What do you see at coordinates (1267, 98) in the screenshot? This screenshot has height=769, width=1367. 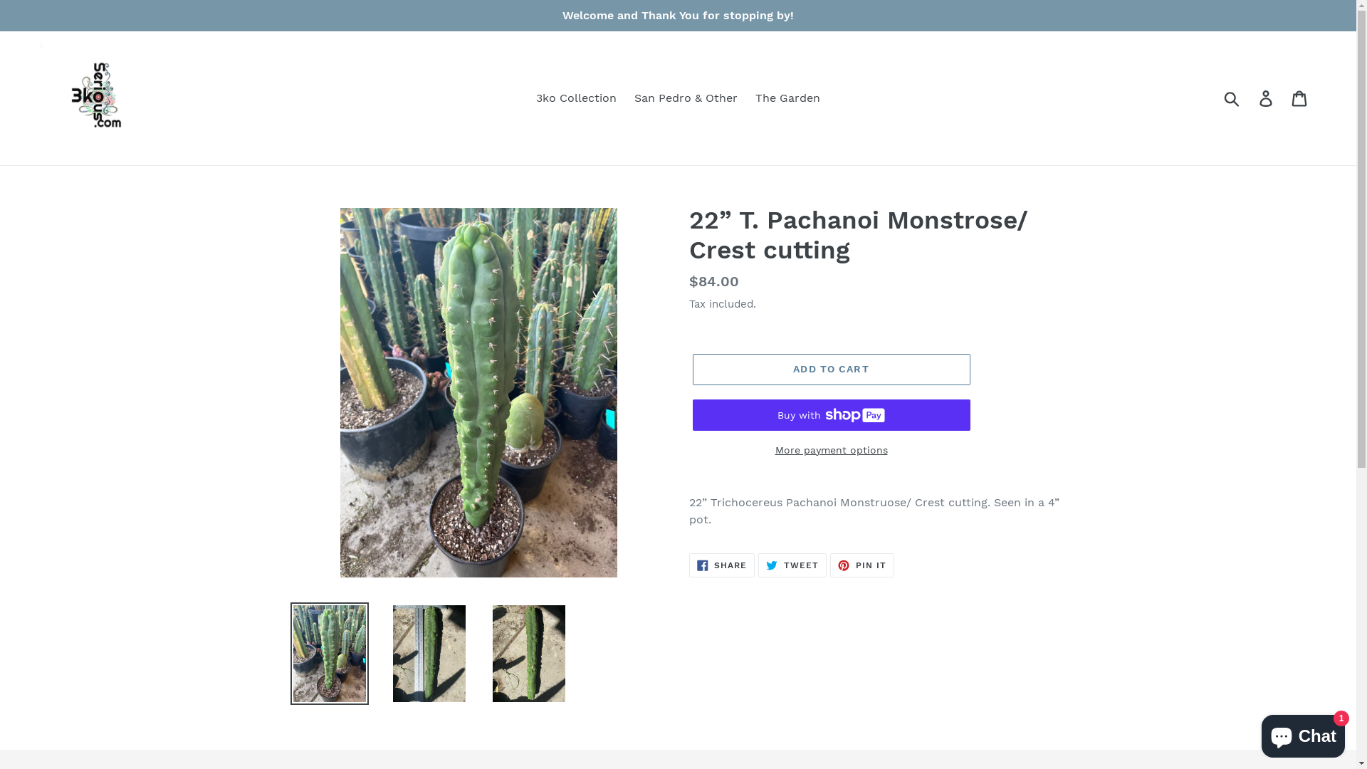 I see `Log in` at bounding box center [1267, 98].